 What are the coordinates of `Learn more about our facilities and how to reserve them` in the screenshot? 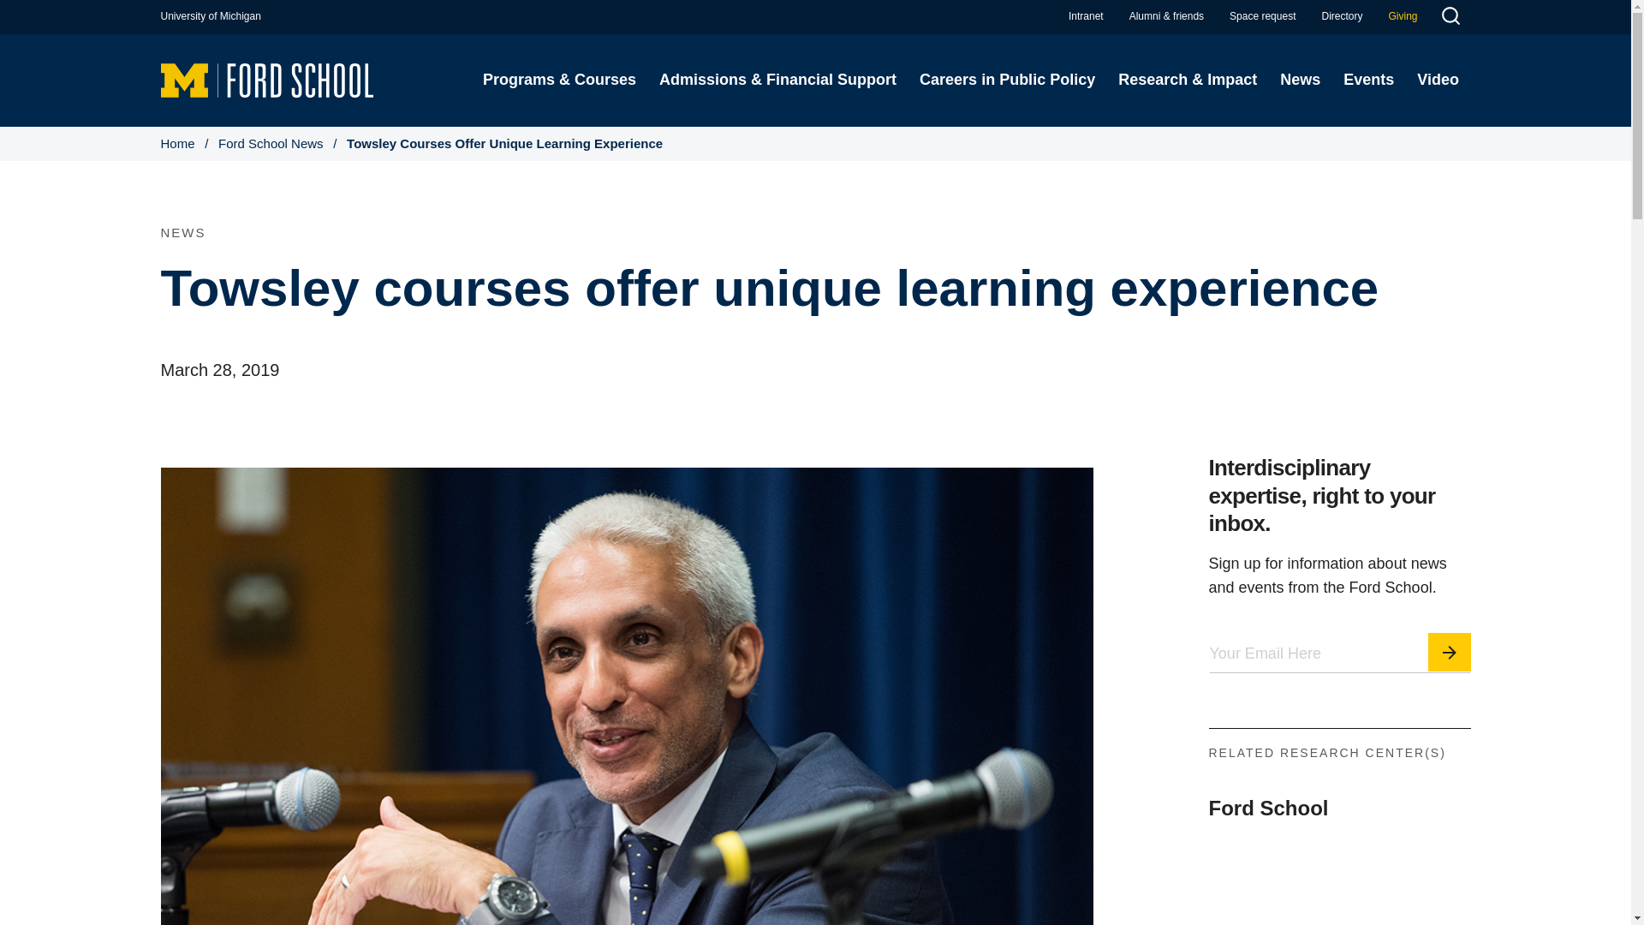 It's located at (1262, 16).